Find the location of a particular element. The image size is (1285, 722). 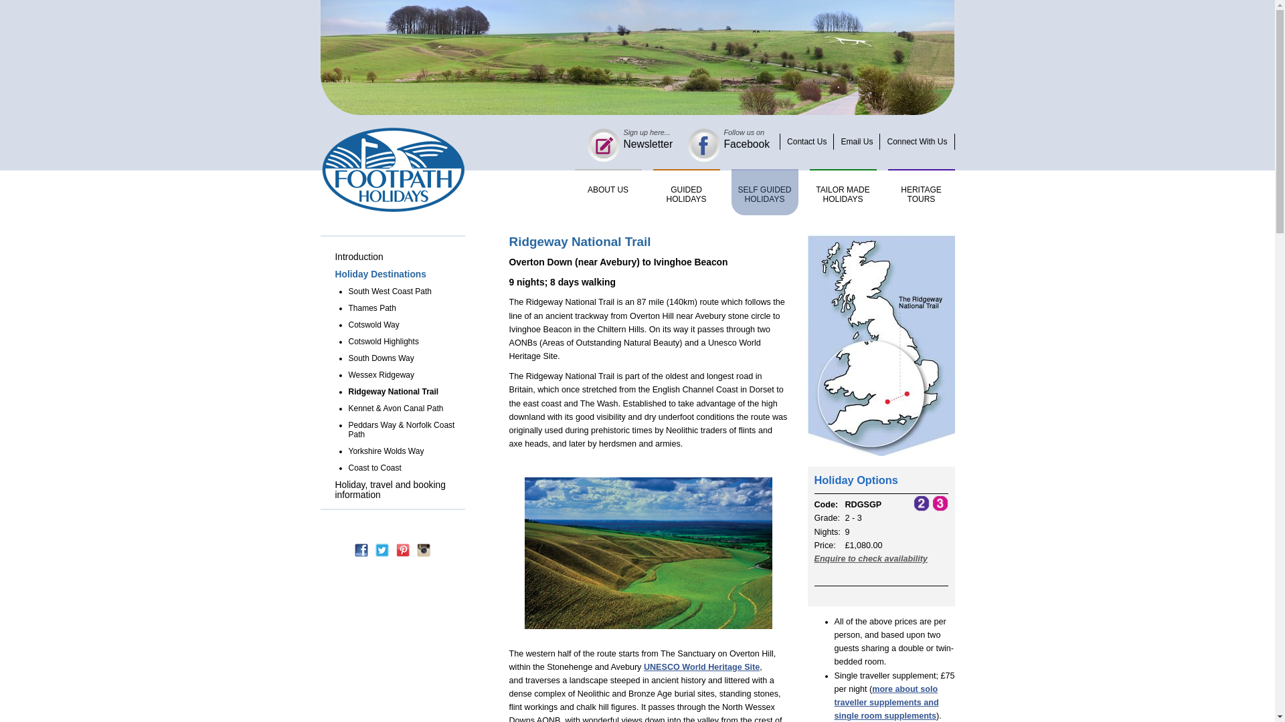

Yorkshire Wolds Way is located at coordinates (406, 451).